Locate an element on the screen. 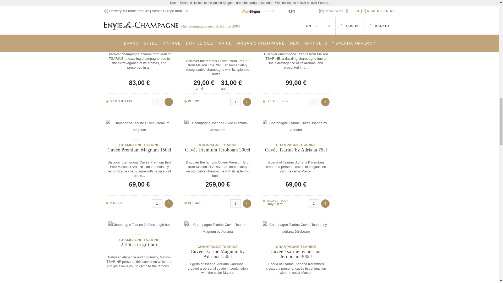 This screenshot has height=283, width=503. 1 is located at coordinates (235, 203).